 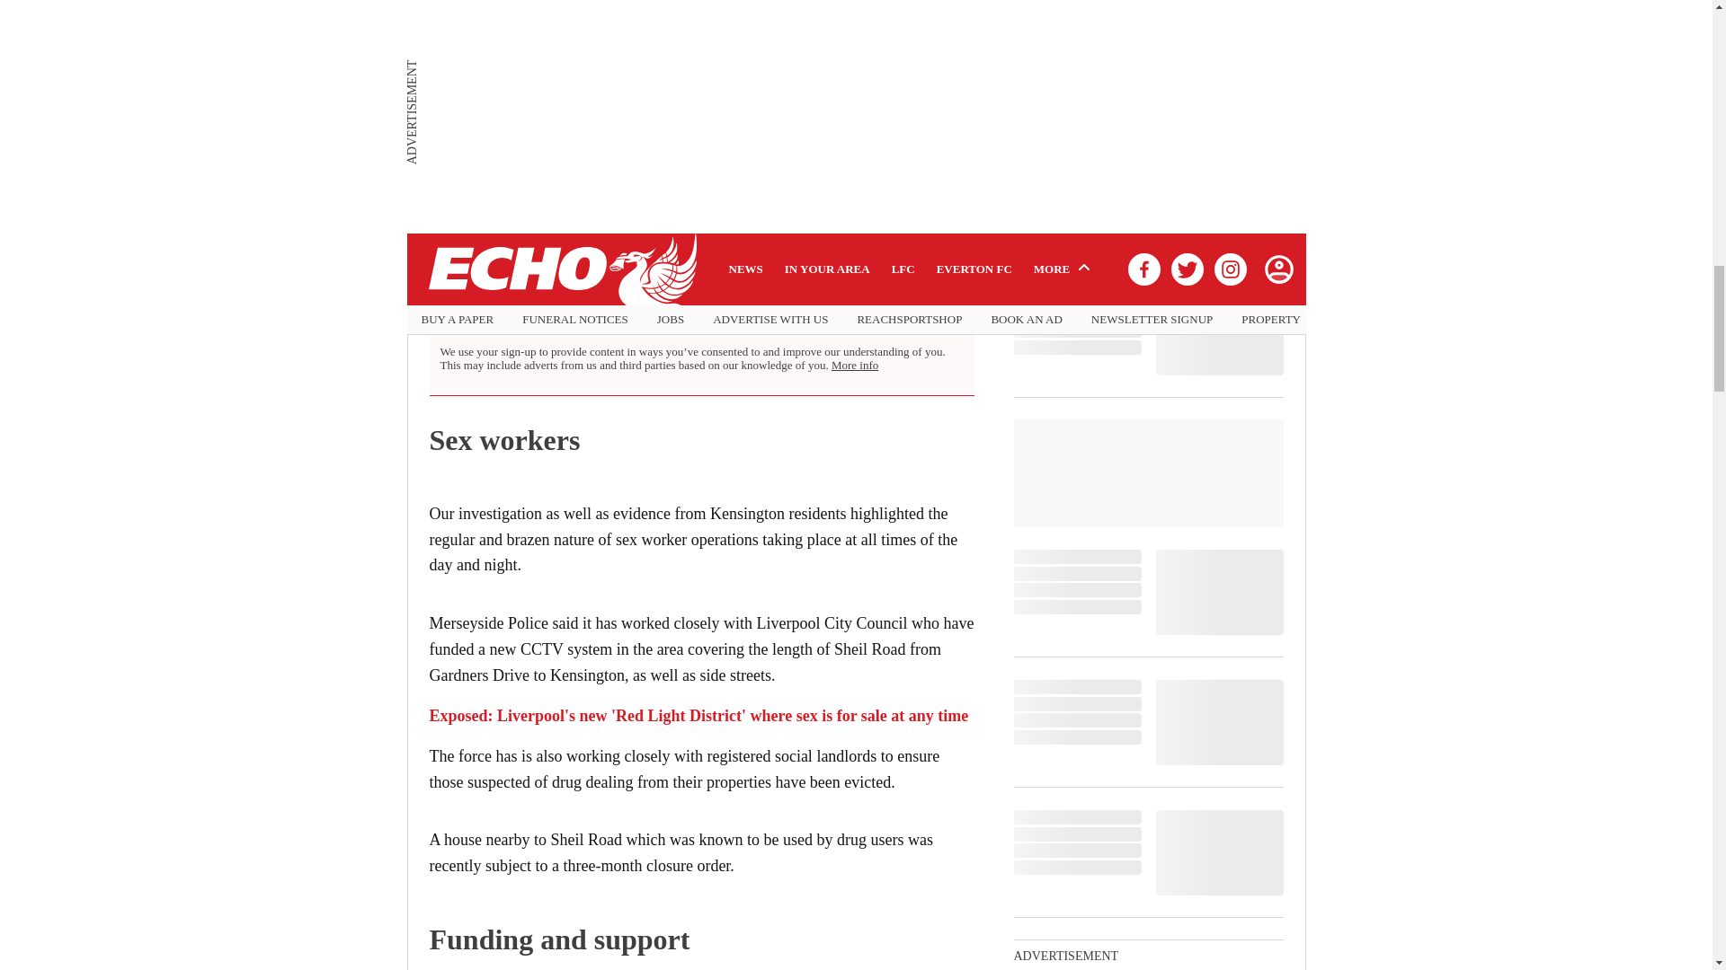 What do you see at coordinates (855, 365) in the screenshot?
I see `More info` at bounding box center [855, 365].